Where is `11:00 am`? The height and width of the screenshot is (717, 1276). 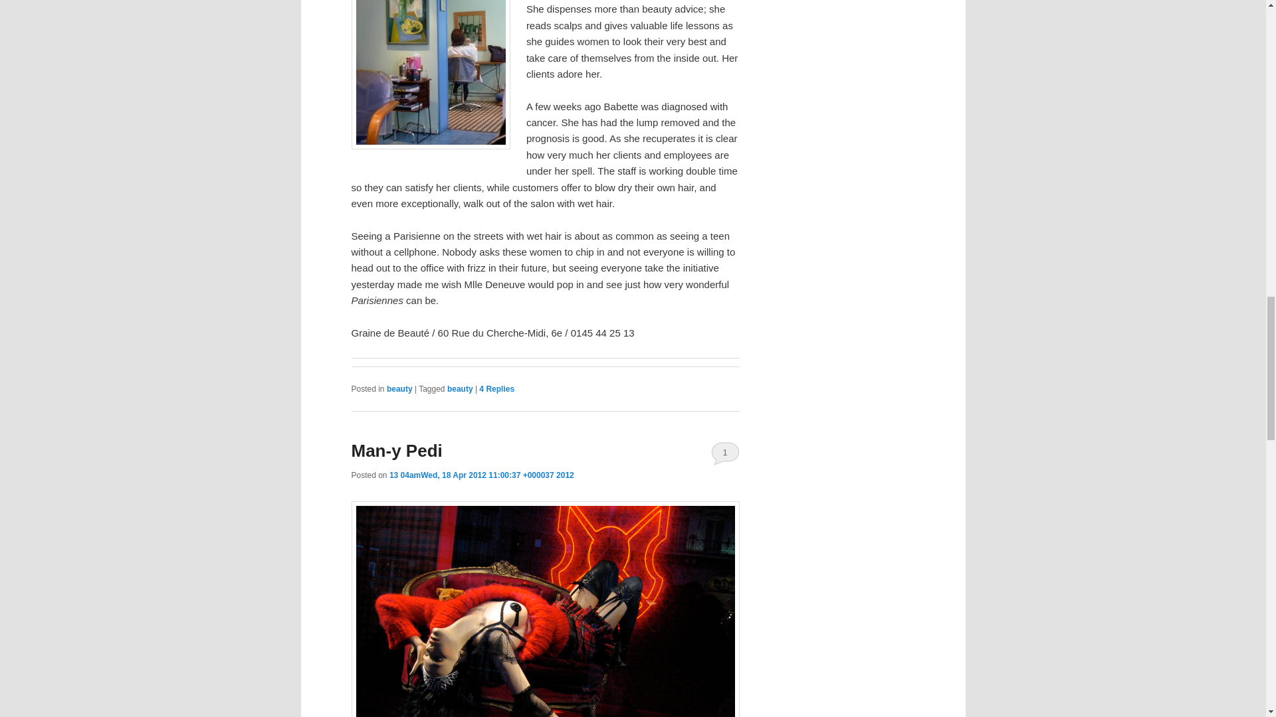 11:00 am is located at coordinates (481, 475).